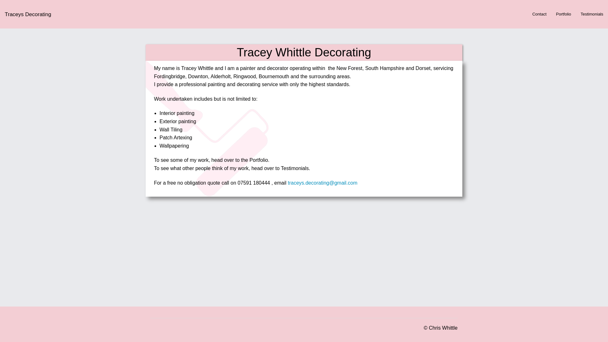  Describe the element at coordinates (443, 328) in the screenshot. I see `Chris Whittle` at that location.